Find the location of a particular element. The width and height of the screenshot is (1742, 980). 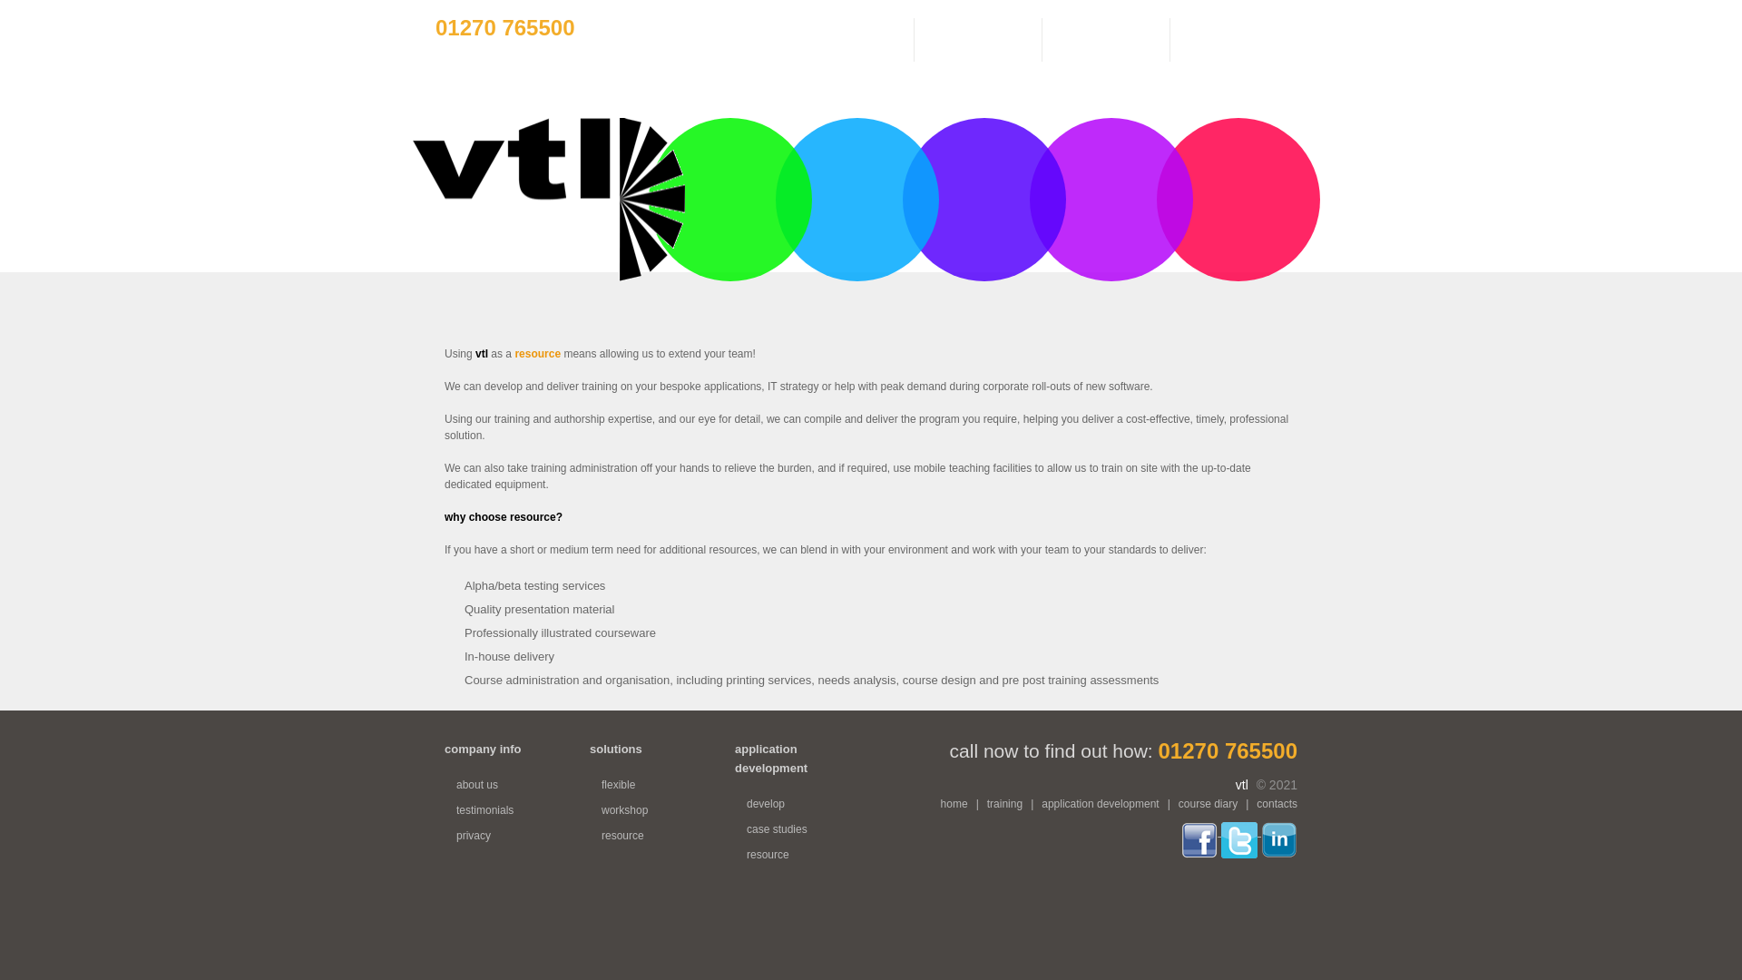

flexible is located at coordinates (618, 784).